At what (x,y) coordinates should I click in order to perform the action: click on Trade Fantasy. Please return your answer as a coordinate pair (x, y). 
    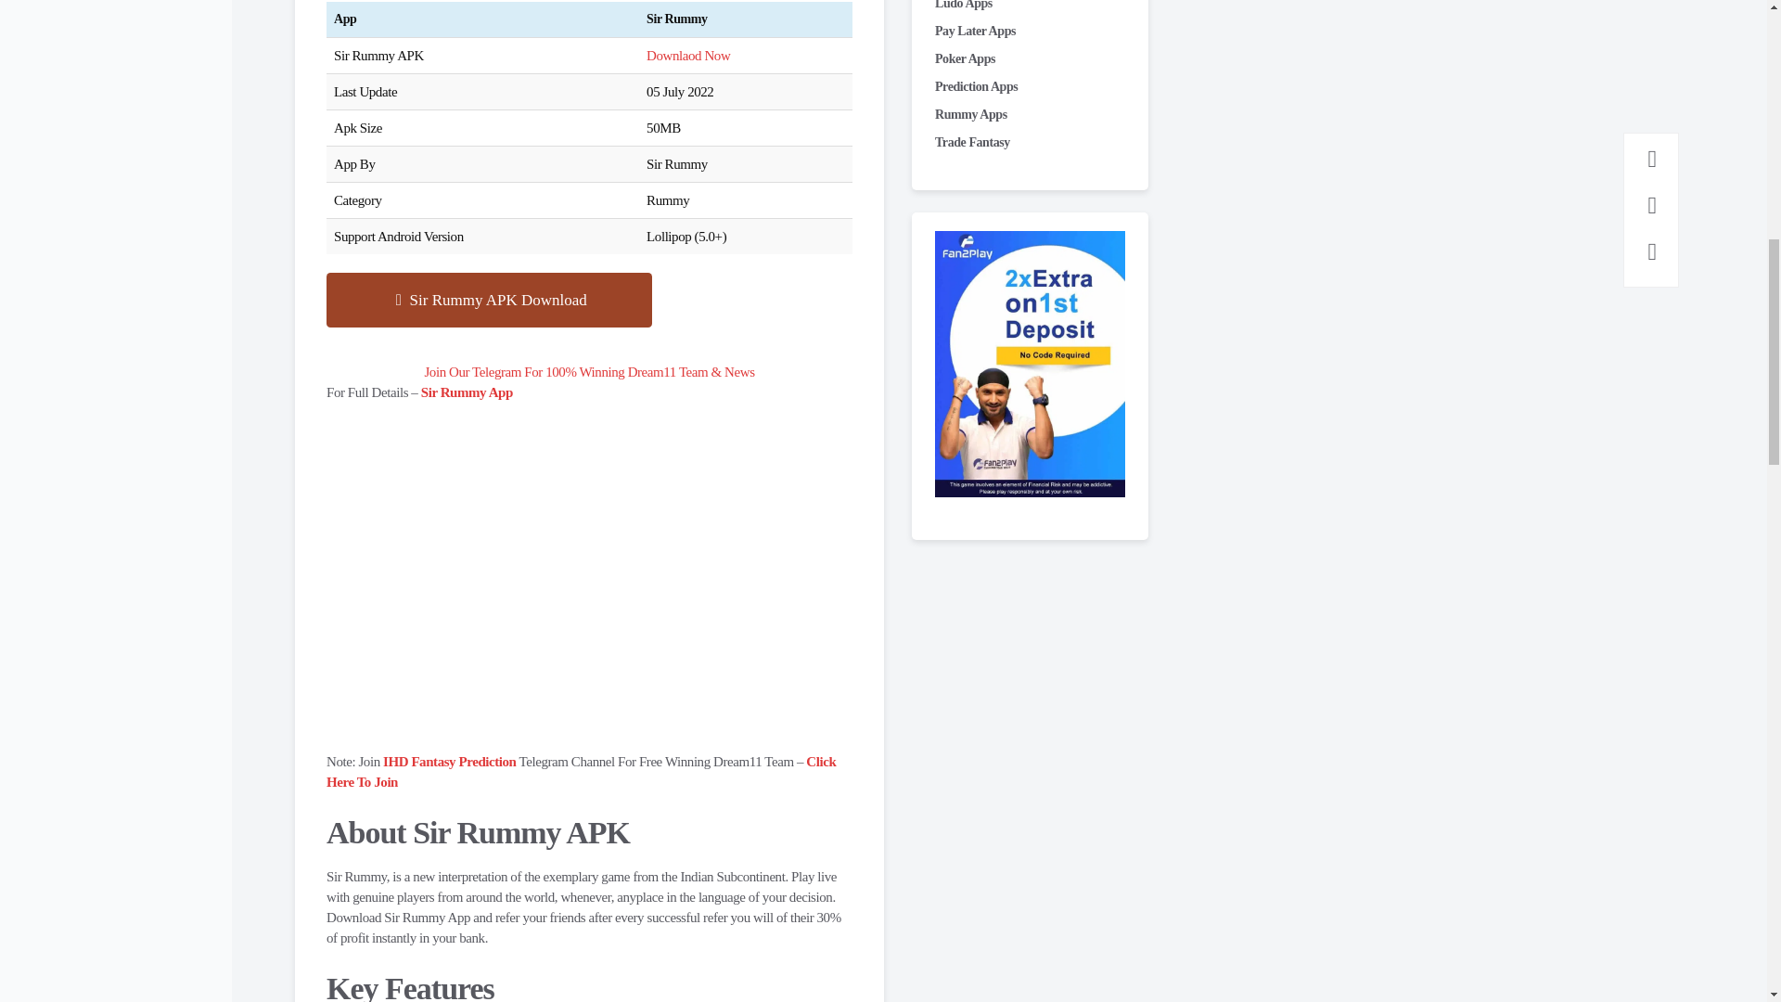
    Looking at the image, I should click on (972, 141).